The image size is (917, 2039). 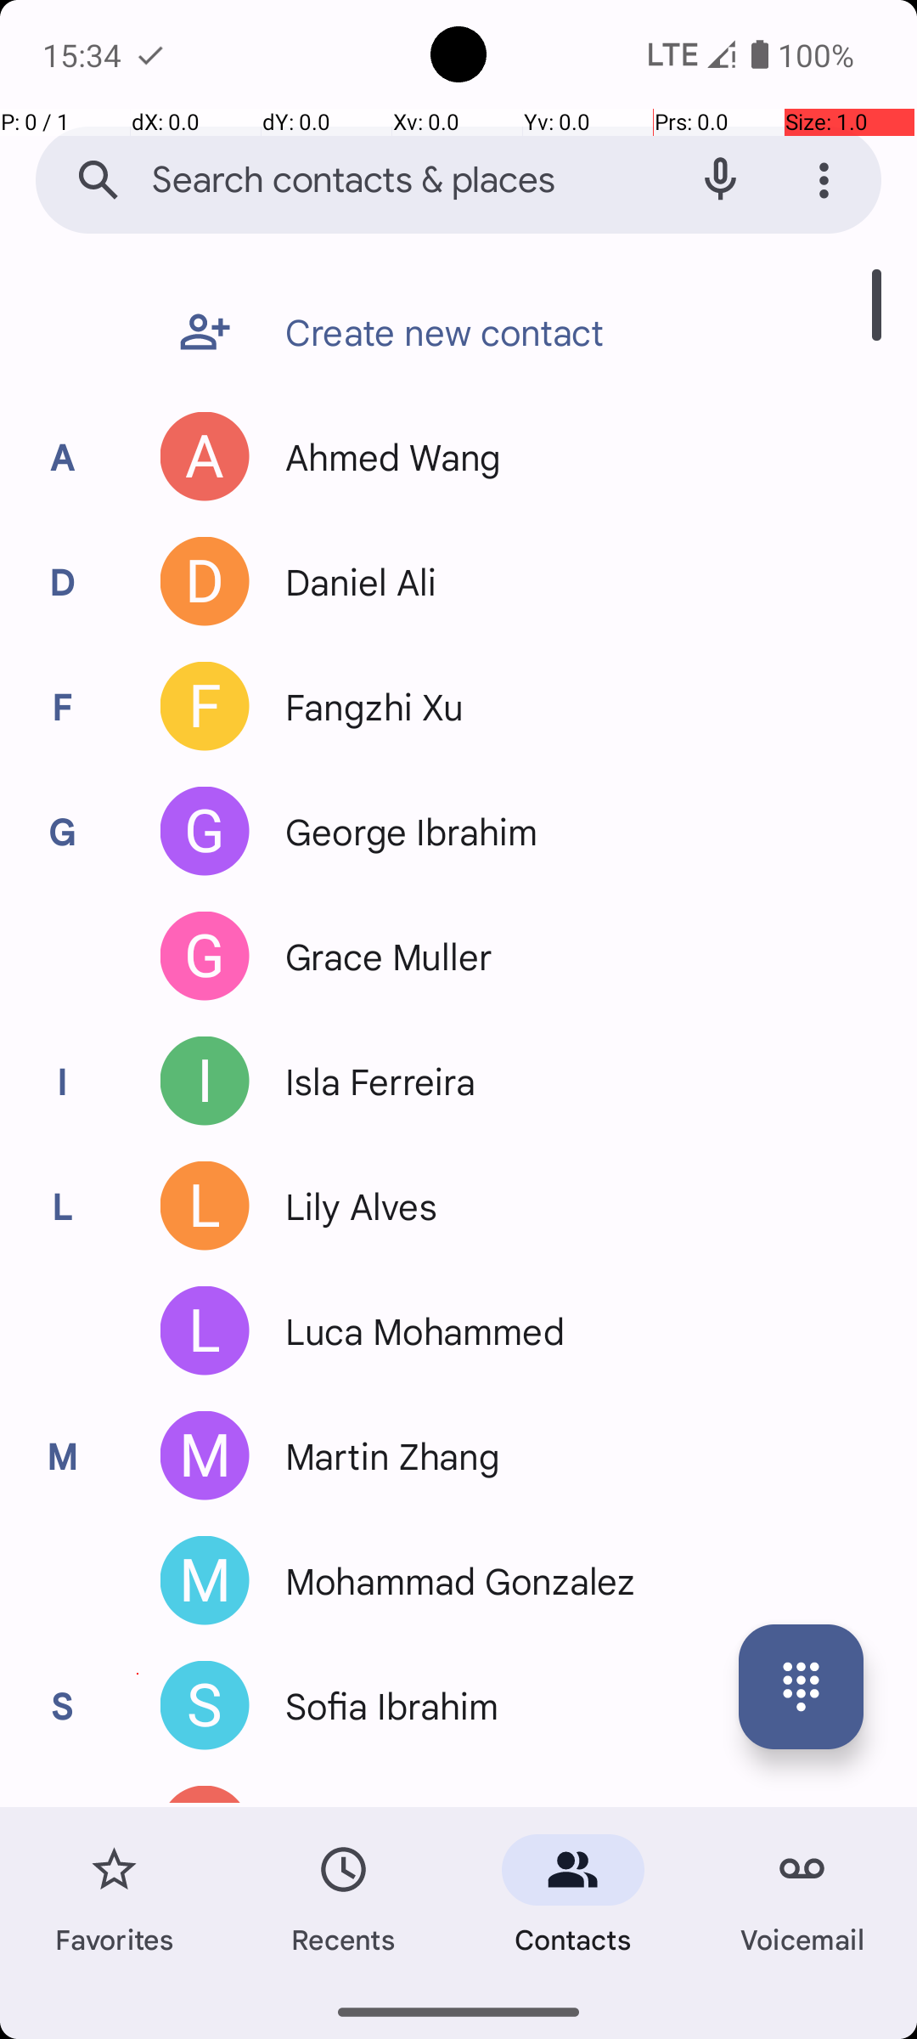 What do you see at coordinates (372, 1081) in the screenshot?
I see `Isla Ferreira` at bounding box center [372, 1081].